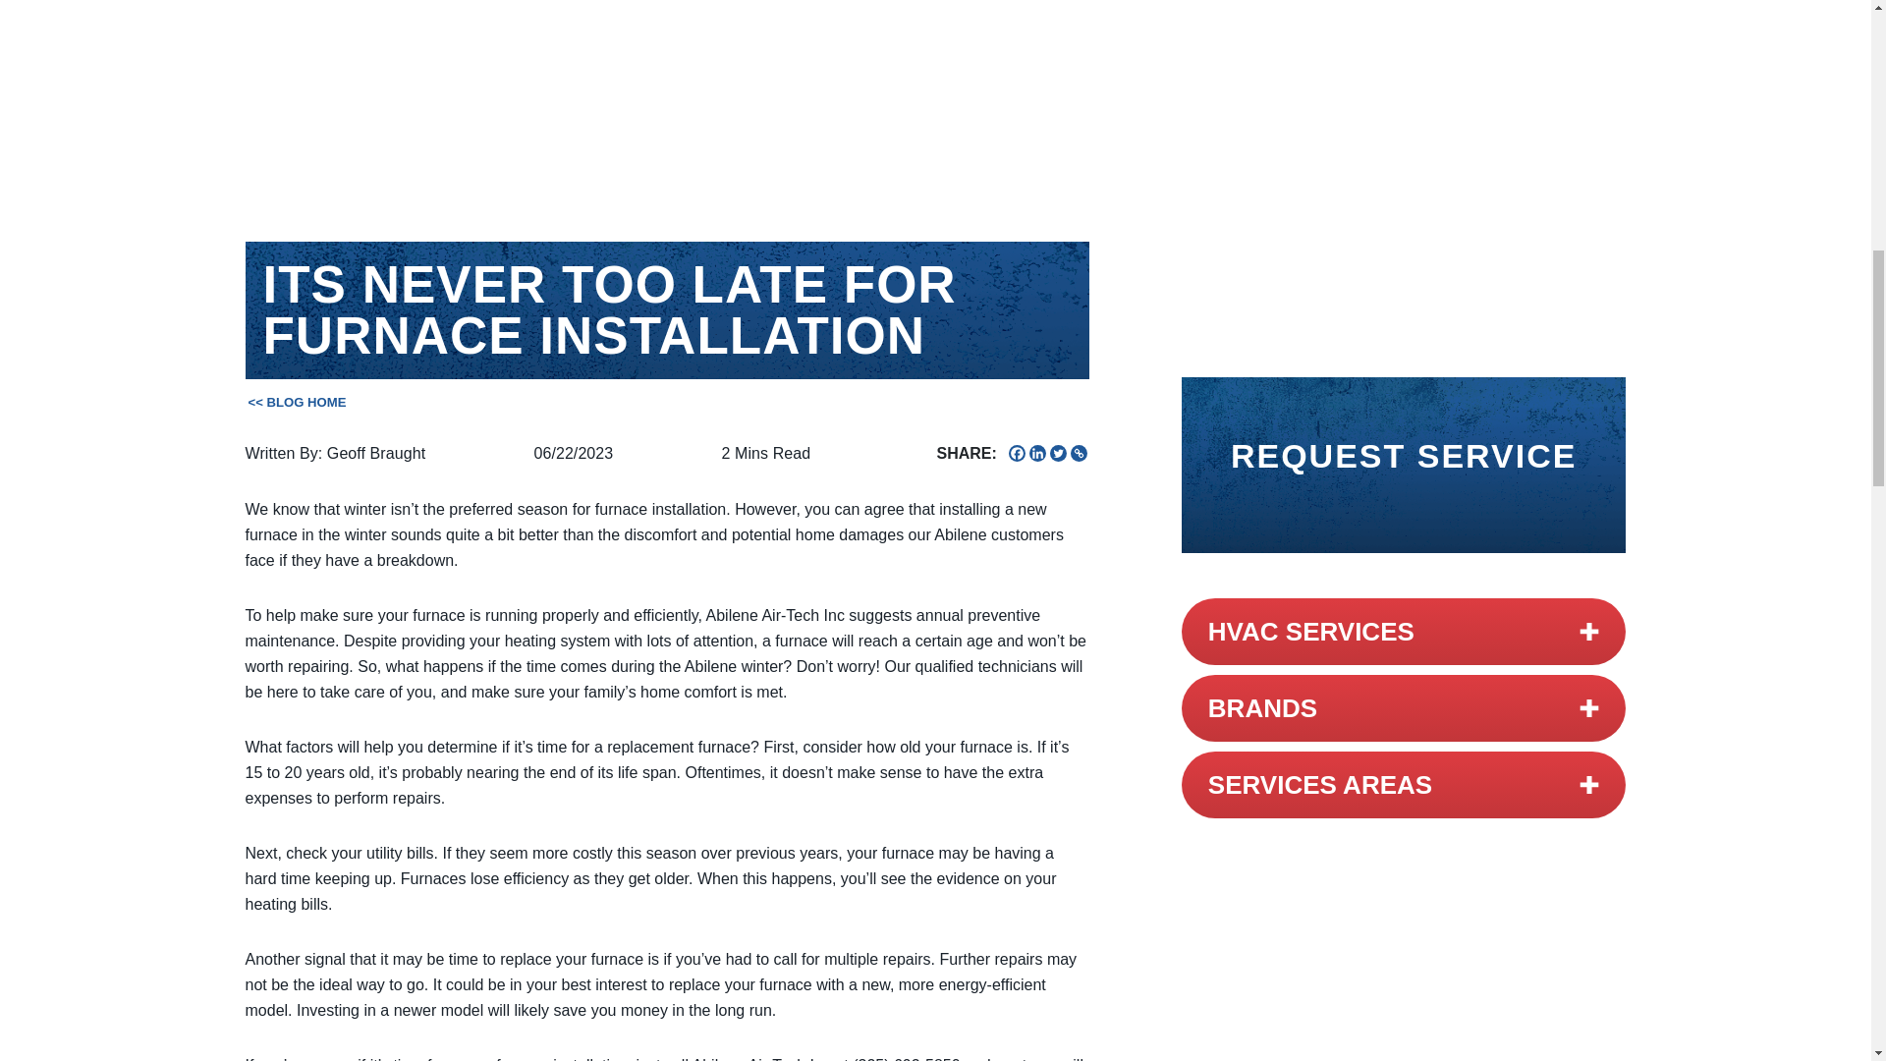 The image size is (1886, 1061). Describe the element at coordinates (1079, 452) in the screenshot. I see `Copy Link` at that location.